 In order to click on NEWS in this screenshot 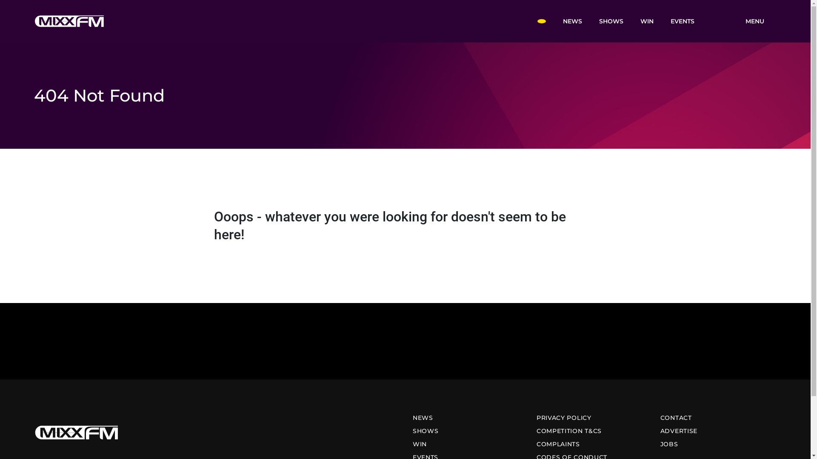, I will do `click(572, 21)`.